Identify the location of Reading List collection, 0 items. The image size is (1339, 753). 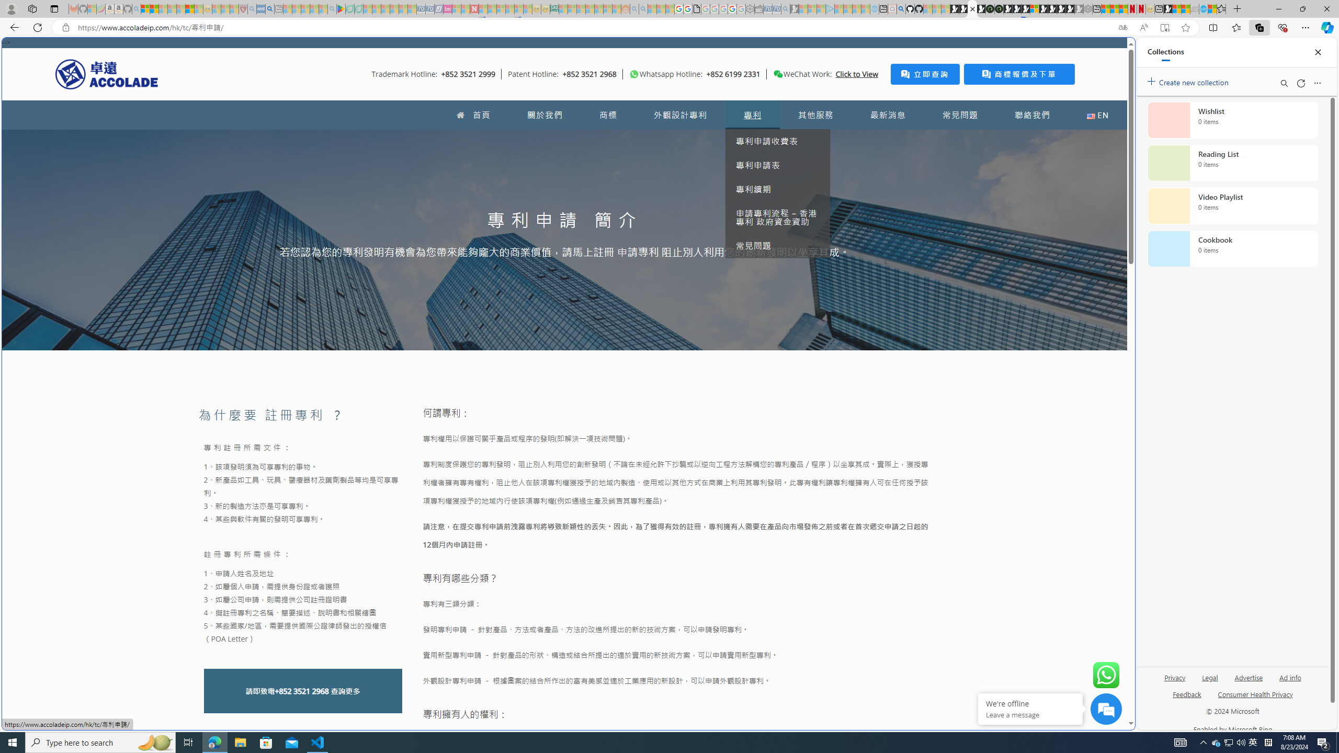
(1232, 163).